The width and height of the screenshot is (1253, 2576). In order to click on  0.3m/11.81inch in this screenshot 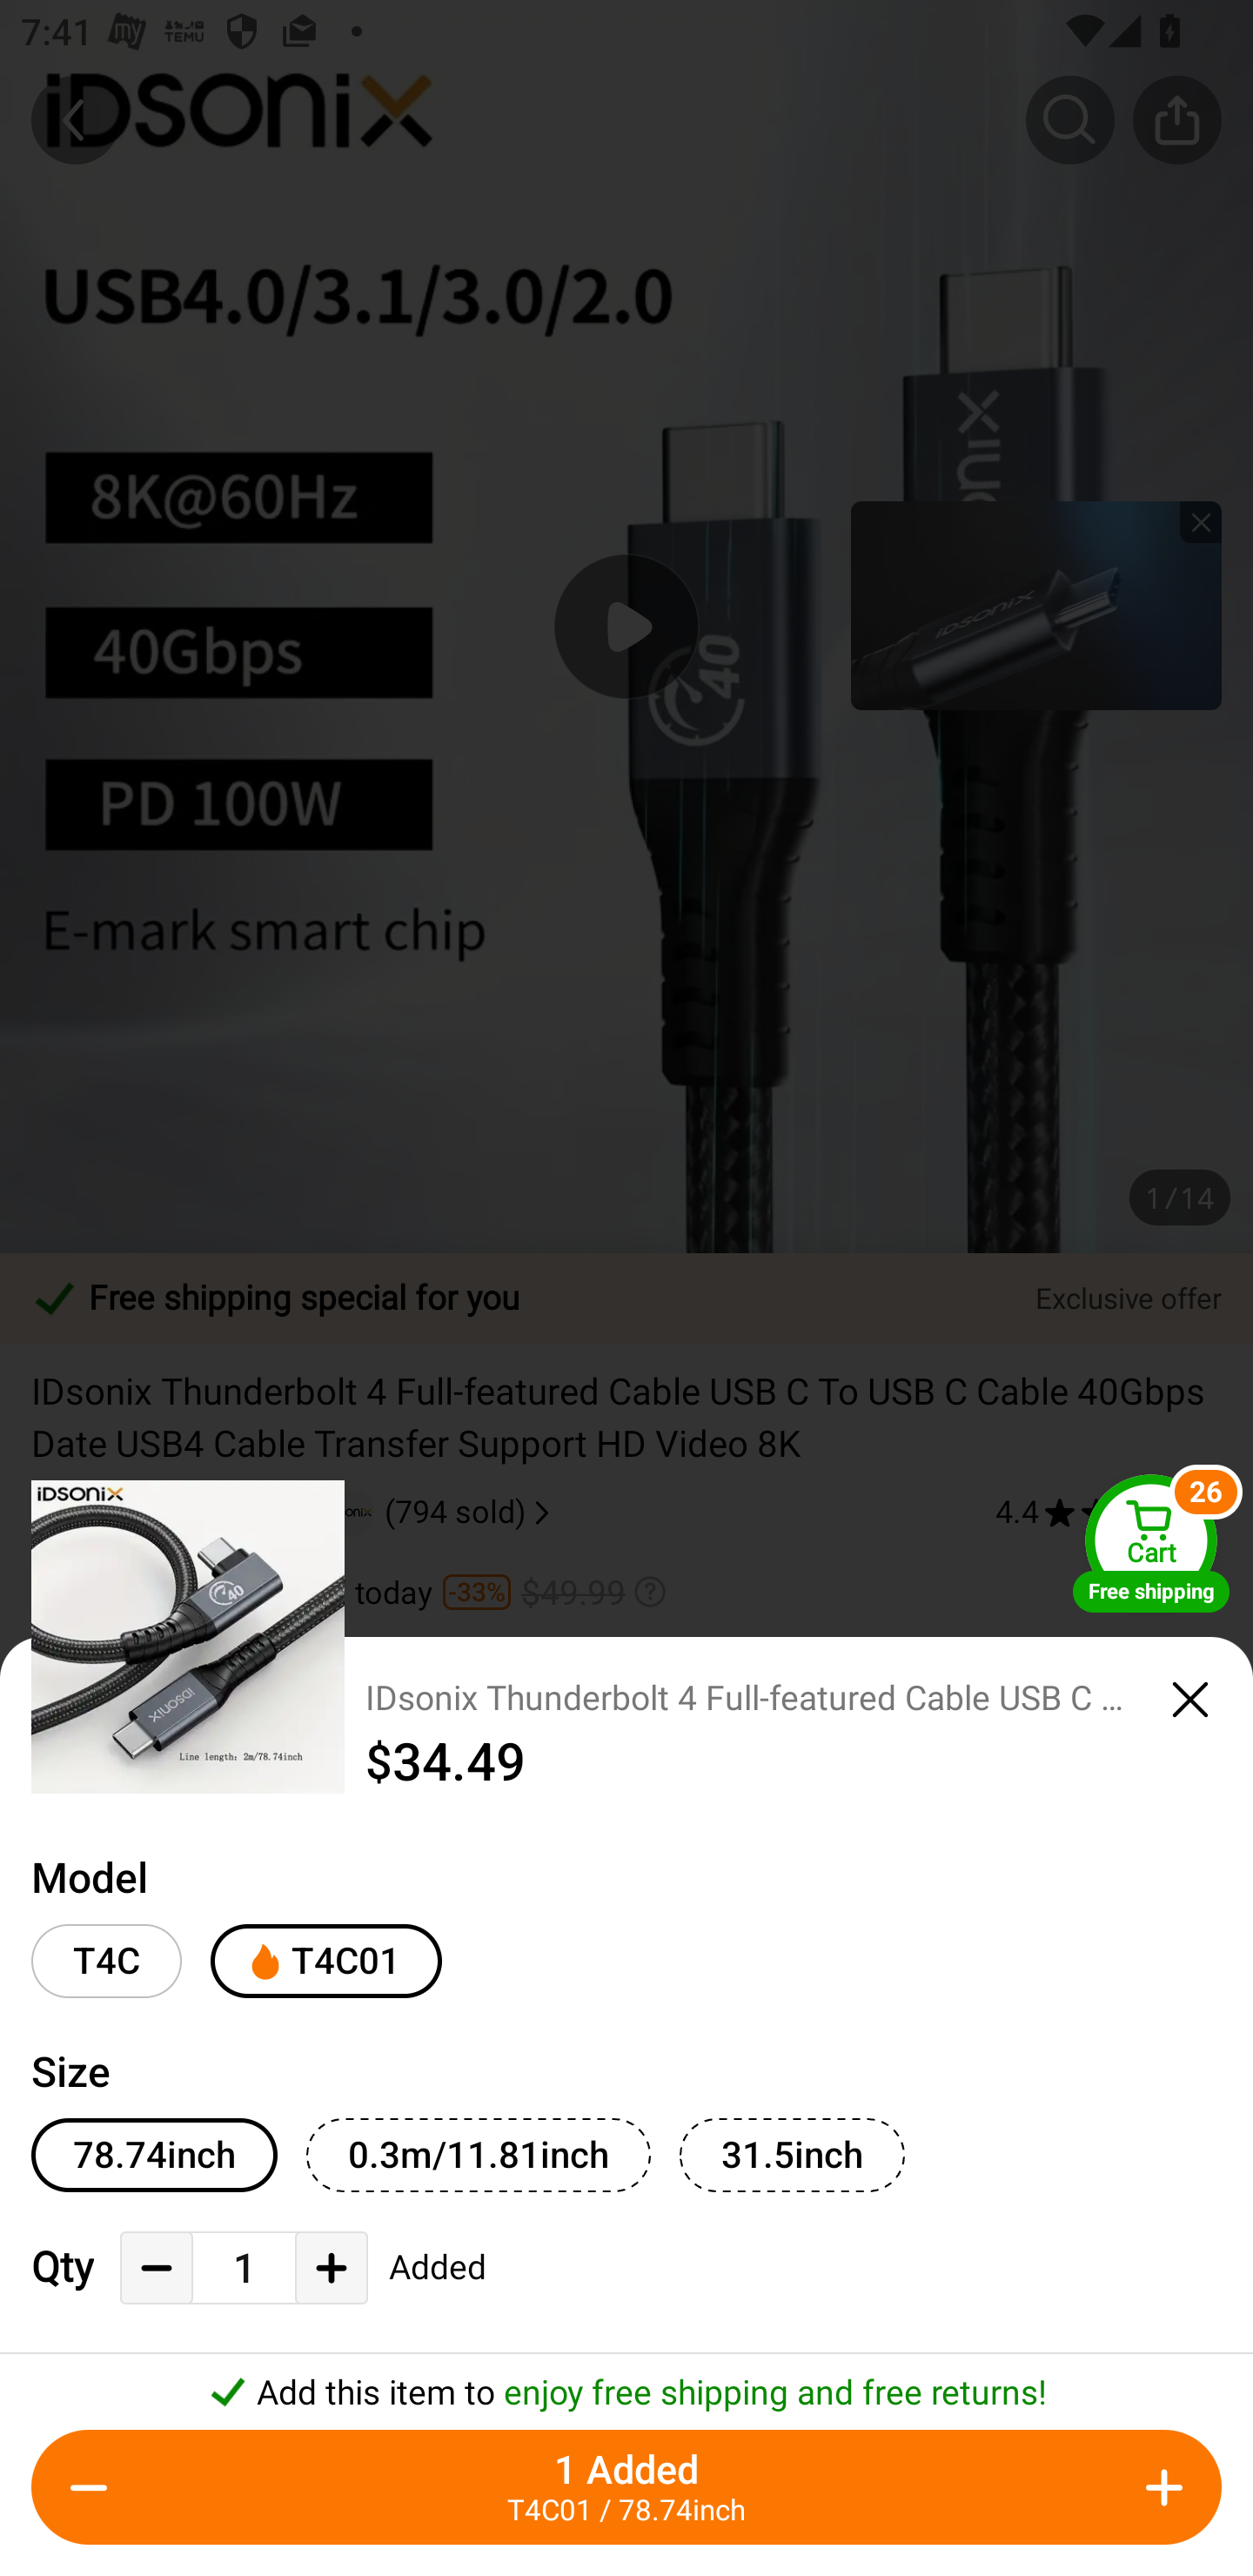, I will do `click(478, 2155)`.